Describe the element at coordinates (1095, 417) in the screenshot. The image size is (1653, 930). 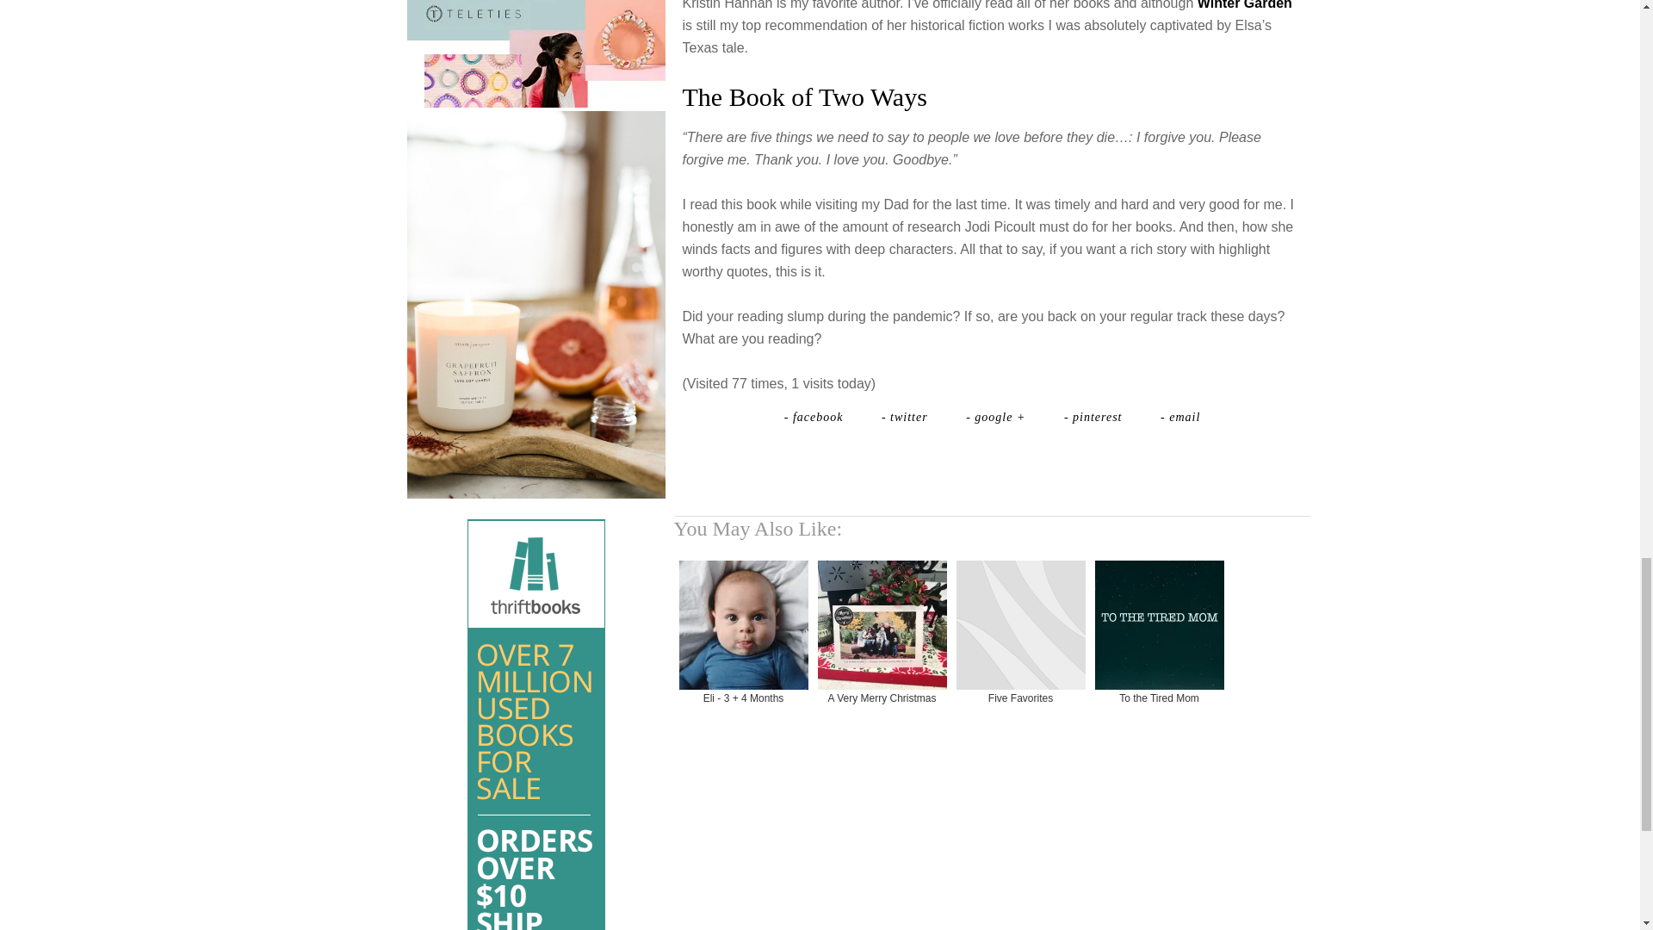
I see `- pinterest` at that location.